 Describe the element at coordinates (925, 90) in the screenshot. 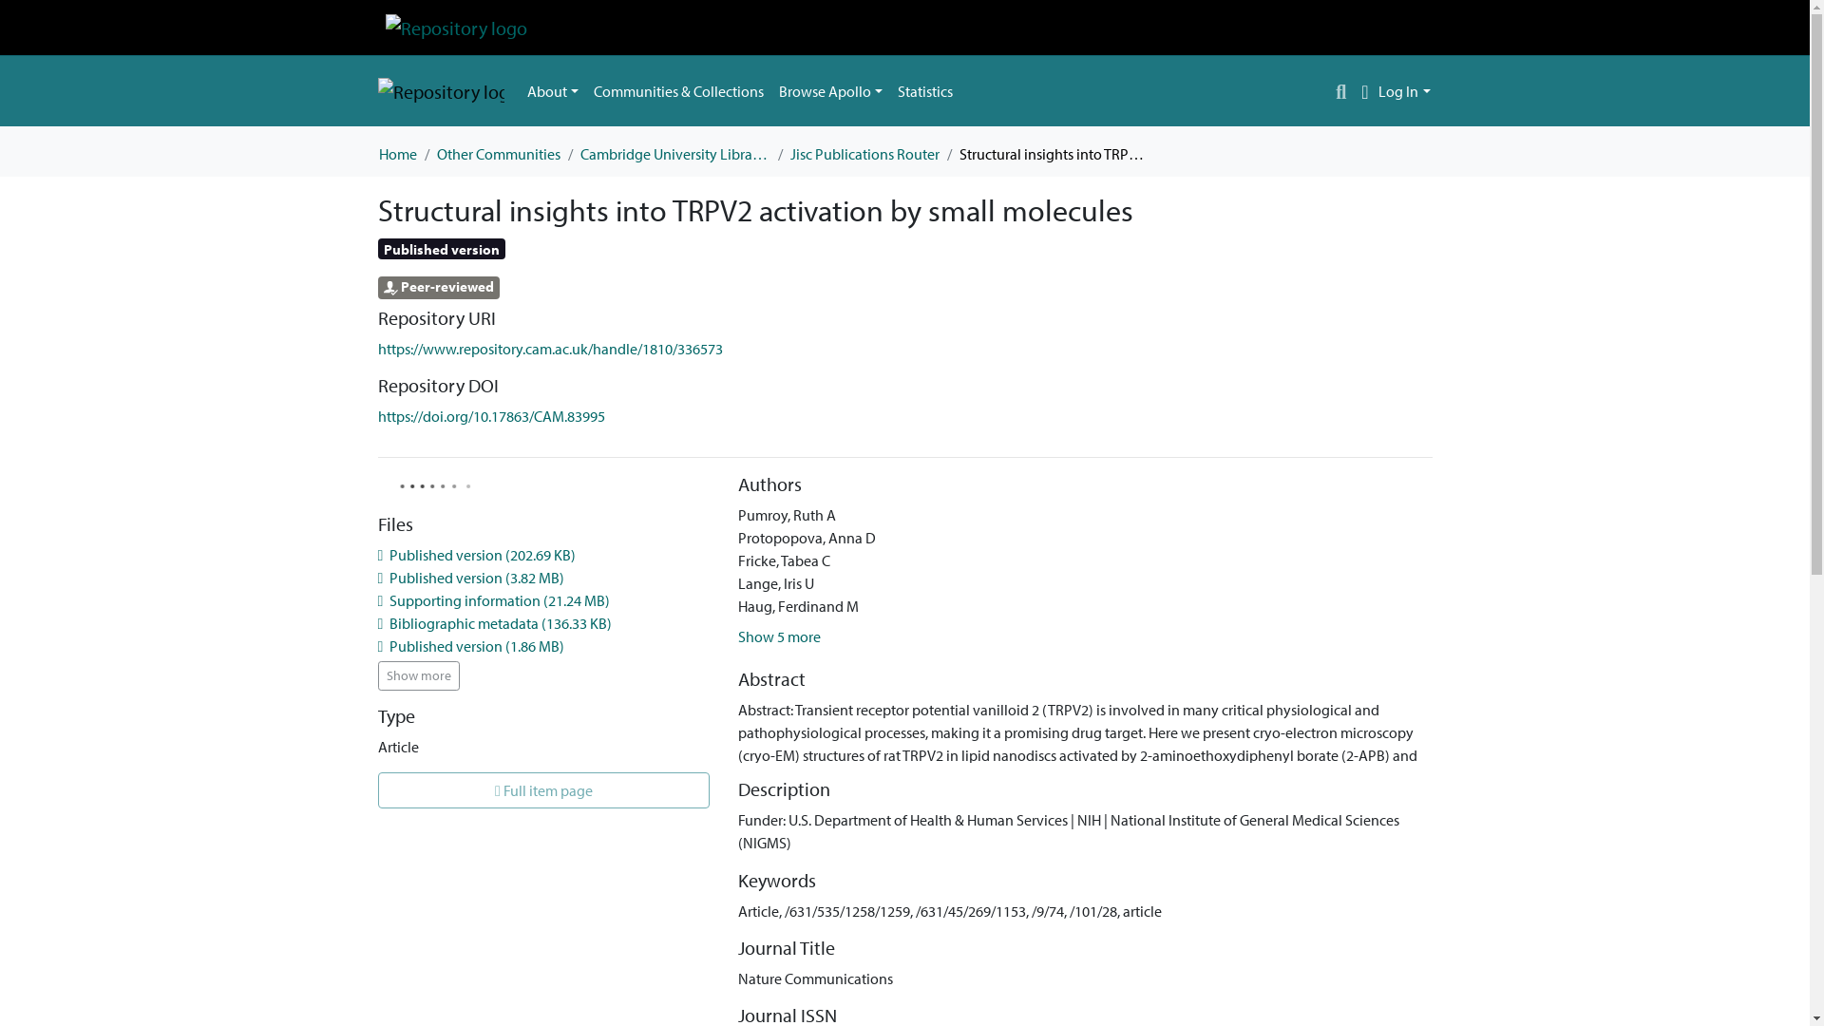

I see `Statistics` at that location.